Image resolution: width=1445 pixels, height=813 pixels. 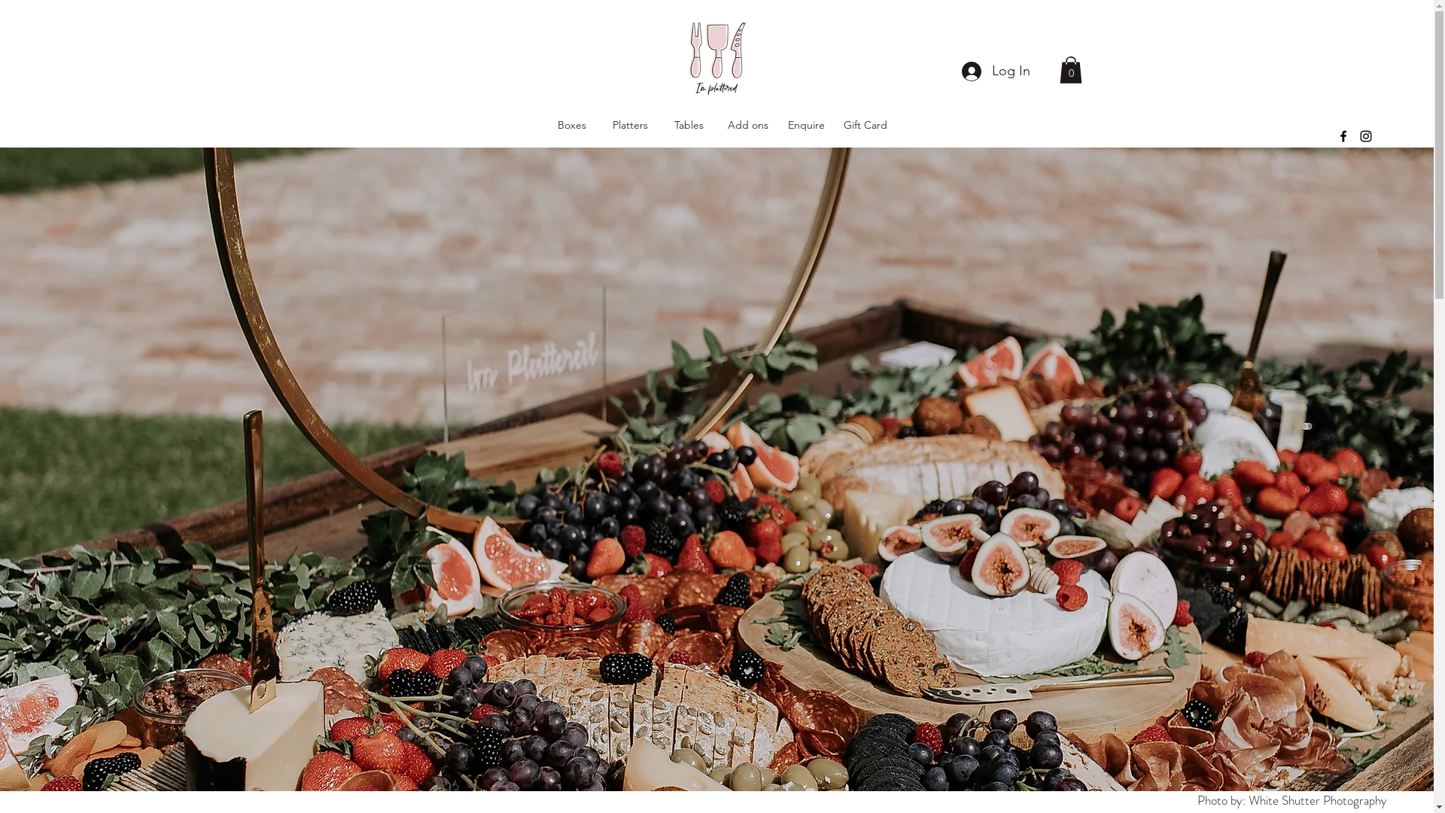 What do you see at coordinates (1071, 70) in the screenshot?
I see `0` at bounding box center [1071, 70].